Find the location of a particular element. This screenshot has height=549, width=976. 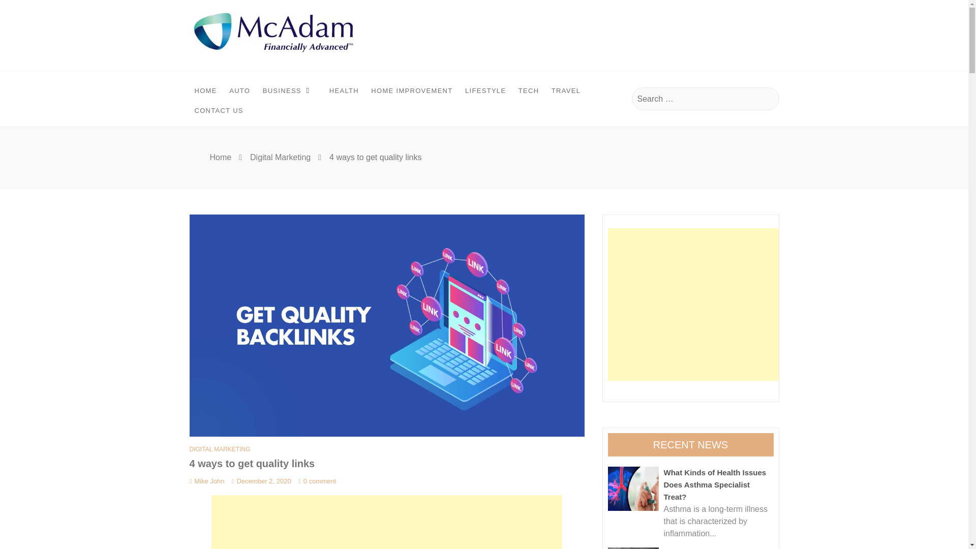

HOME is located at coordinates (205, 90).